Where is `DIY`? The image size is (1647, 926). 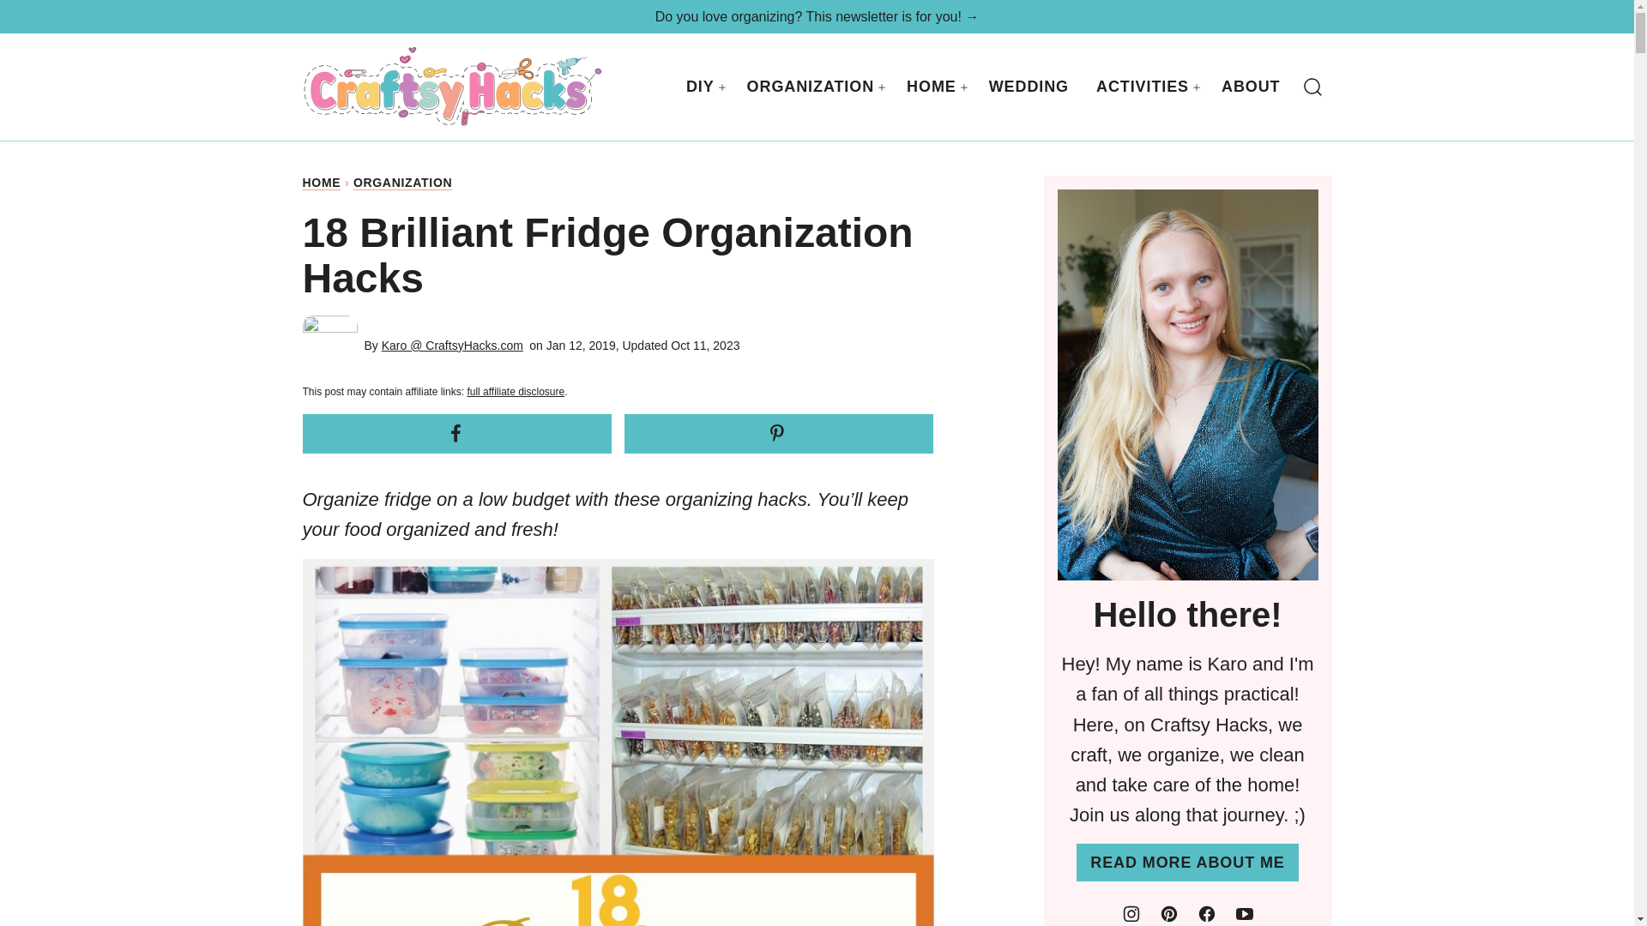 DIY is located at coordinates (702, 87).